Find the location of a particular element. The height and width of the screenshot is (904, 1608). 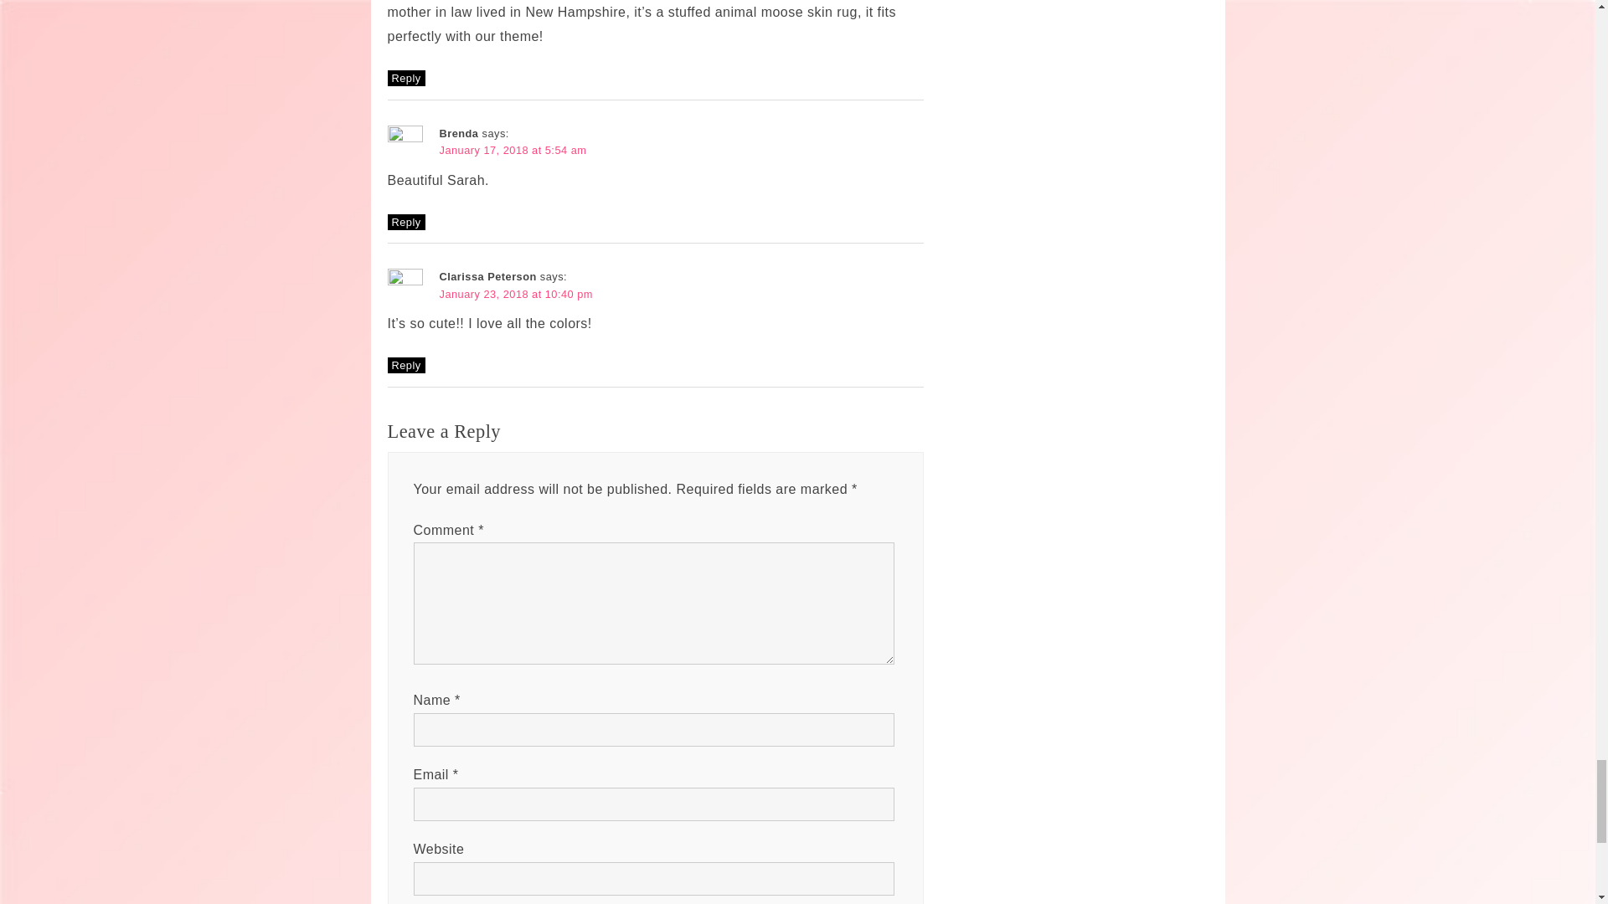

Reply is located at coordinates (405, 365).